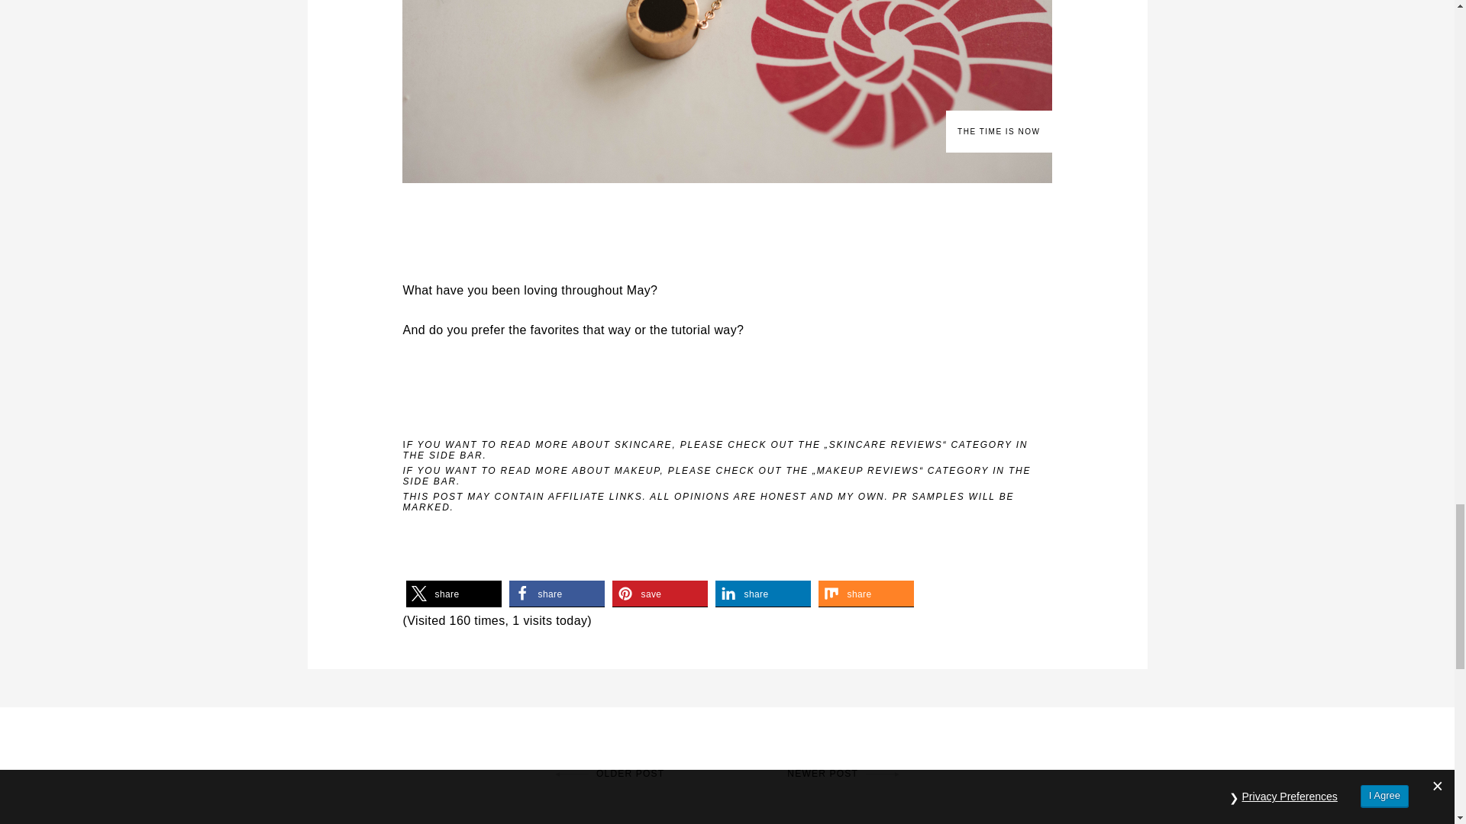 The width and height of the screenshot is (1466, 824). Describe the element at coordinates (556, 594) in the screenshot. I see `Share on Facebook` at that location.